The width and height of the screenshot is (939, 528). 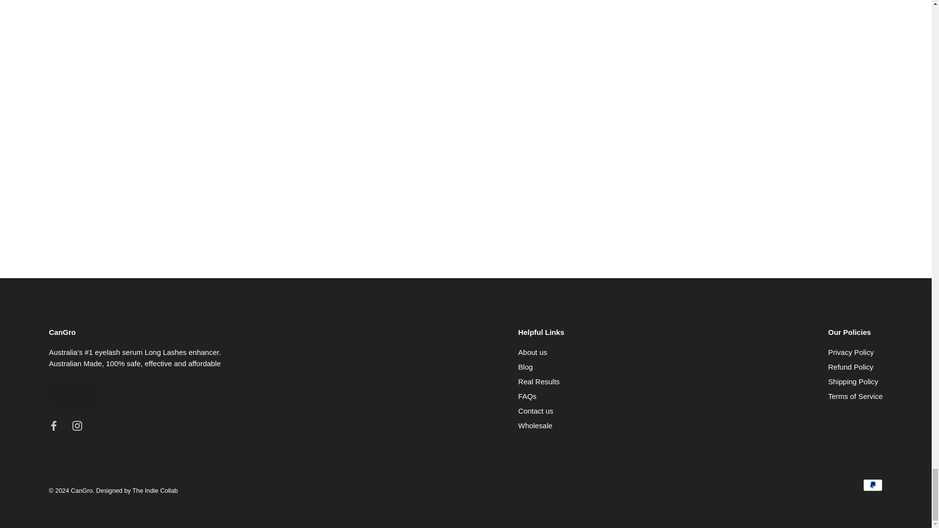 I want to click on PayPal, so click(x=872, y=485).